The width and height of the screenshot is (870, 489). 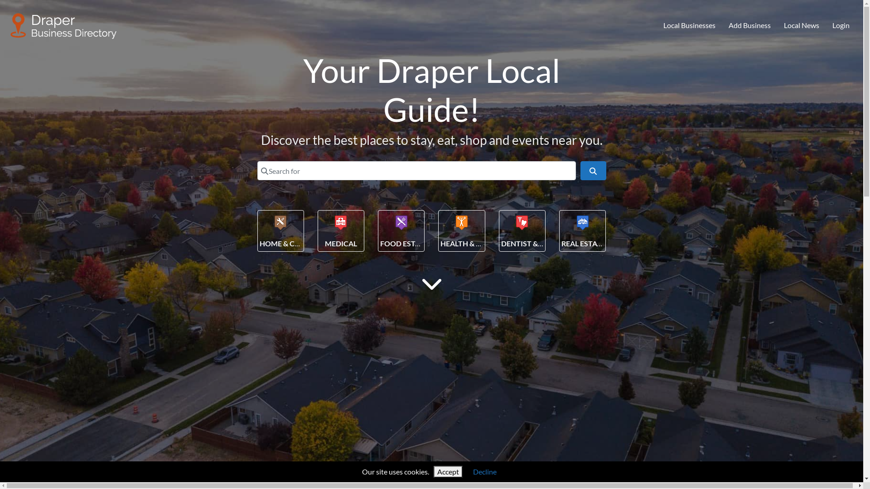 What do you see at coordinates (593, 171) in the screenshot?
I see `Search` at bounding box center [593, 171].